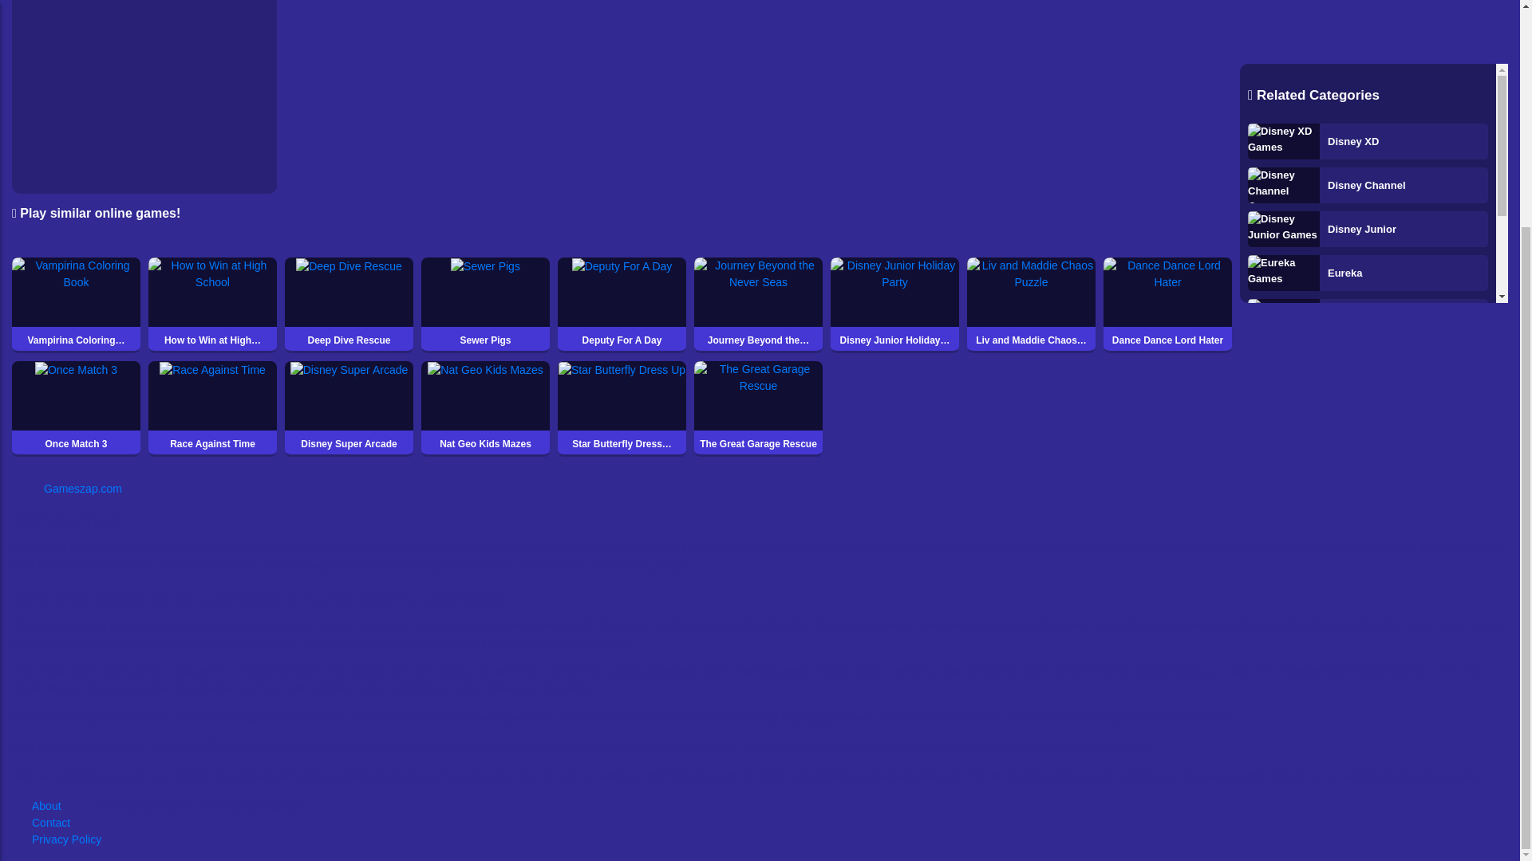  I want to click on Race Against Time, so click(212, 408).